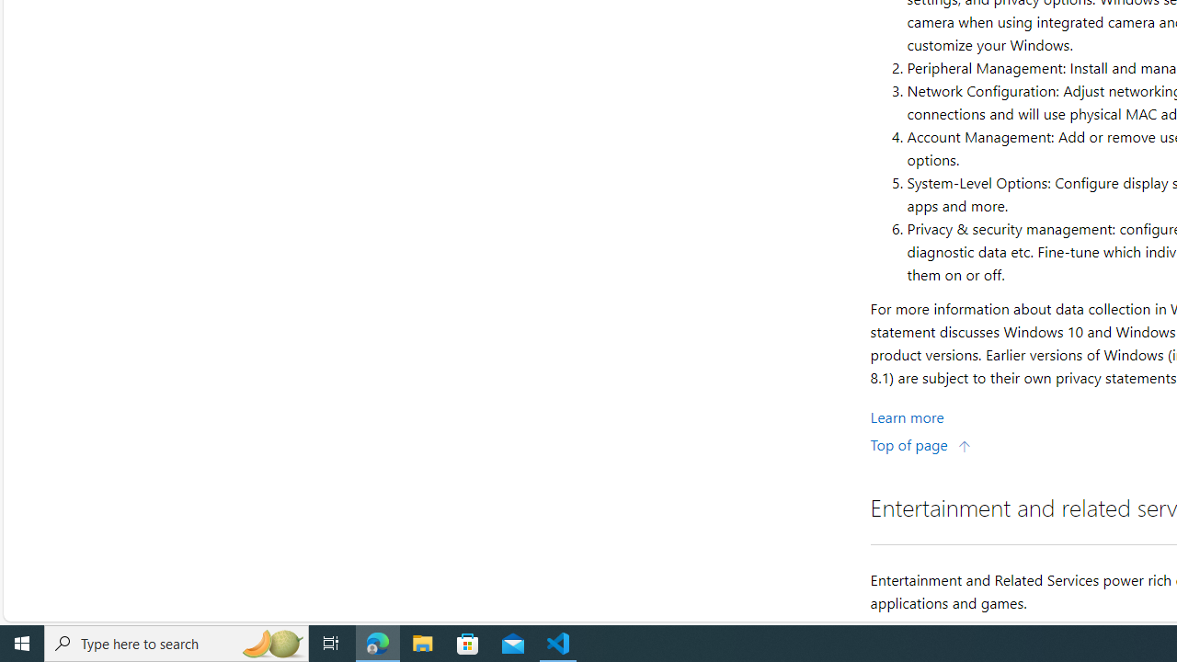 The width and height of the screenshot is (1177, 662). Describe the element at coordinates (907, 416) in the screenshot. I see `Learn More about Windows` at that location.